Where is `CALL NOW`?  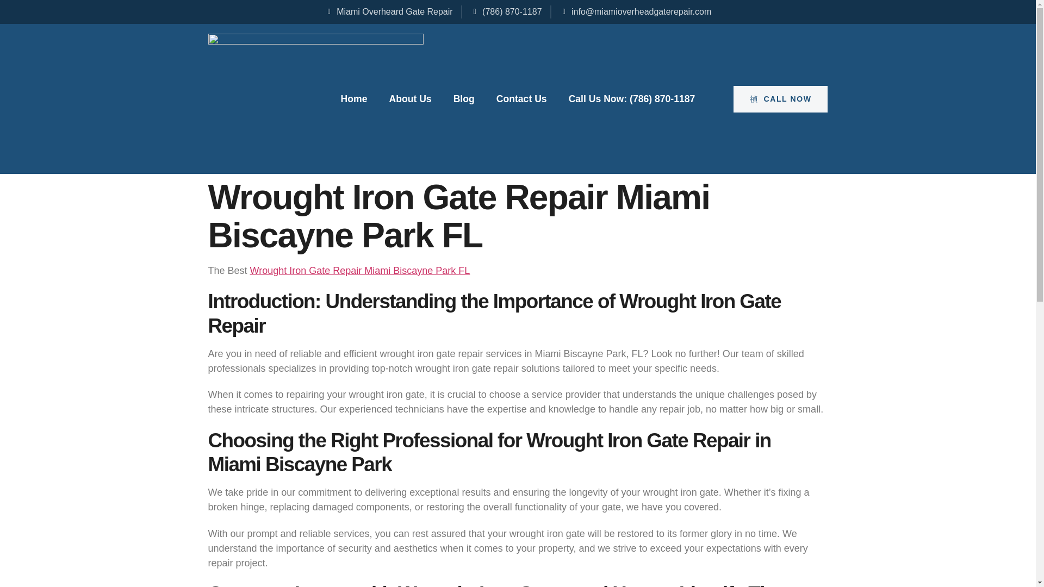
CALL NOW is located at coordinates (781, 99).